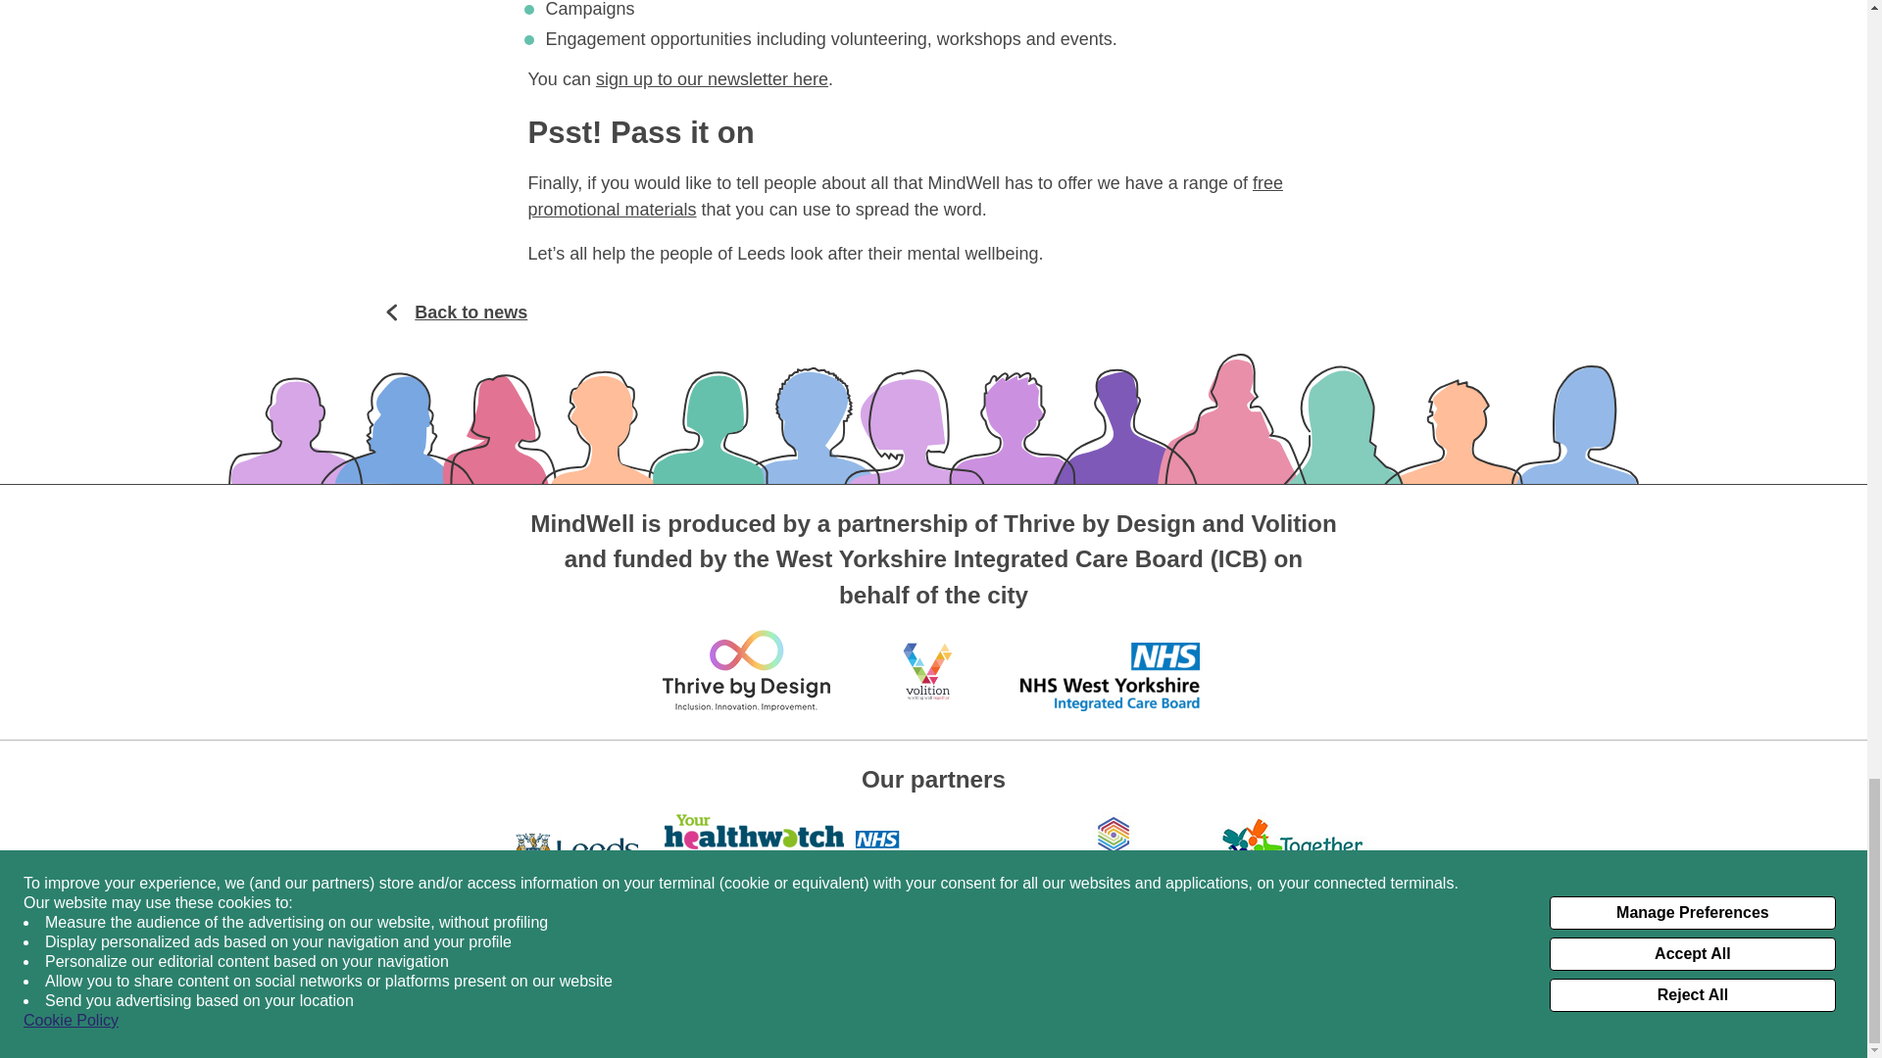 Image resolution: width=1882 pixels, height=1058 pixels. I want to click on sign up to our newsletter here, so click(712, 78).